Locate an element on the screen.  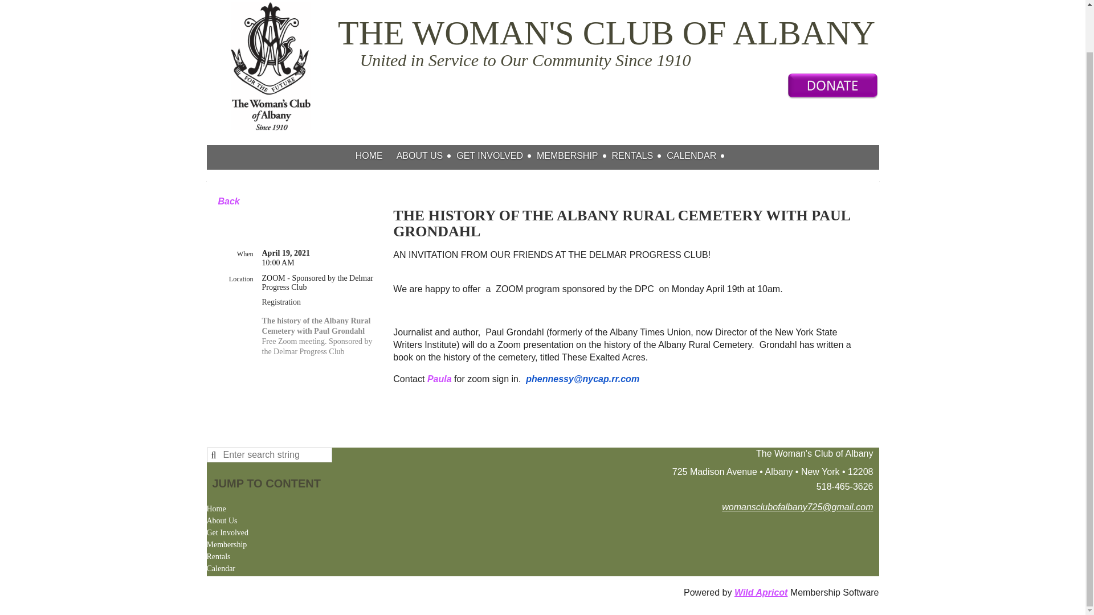
Home is located at coordinates (215, 509).